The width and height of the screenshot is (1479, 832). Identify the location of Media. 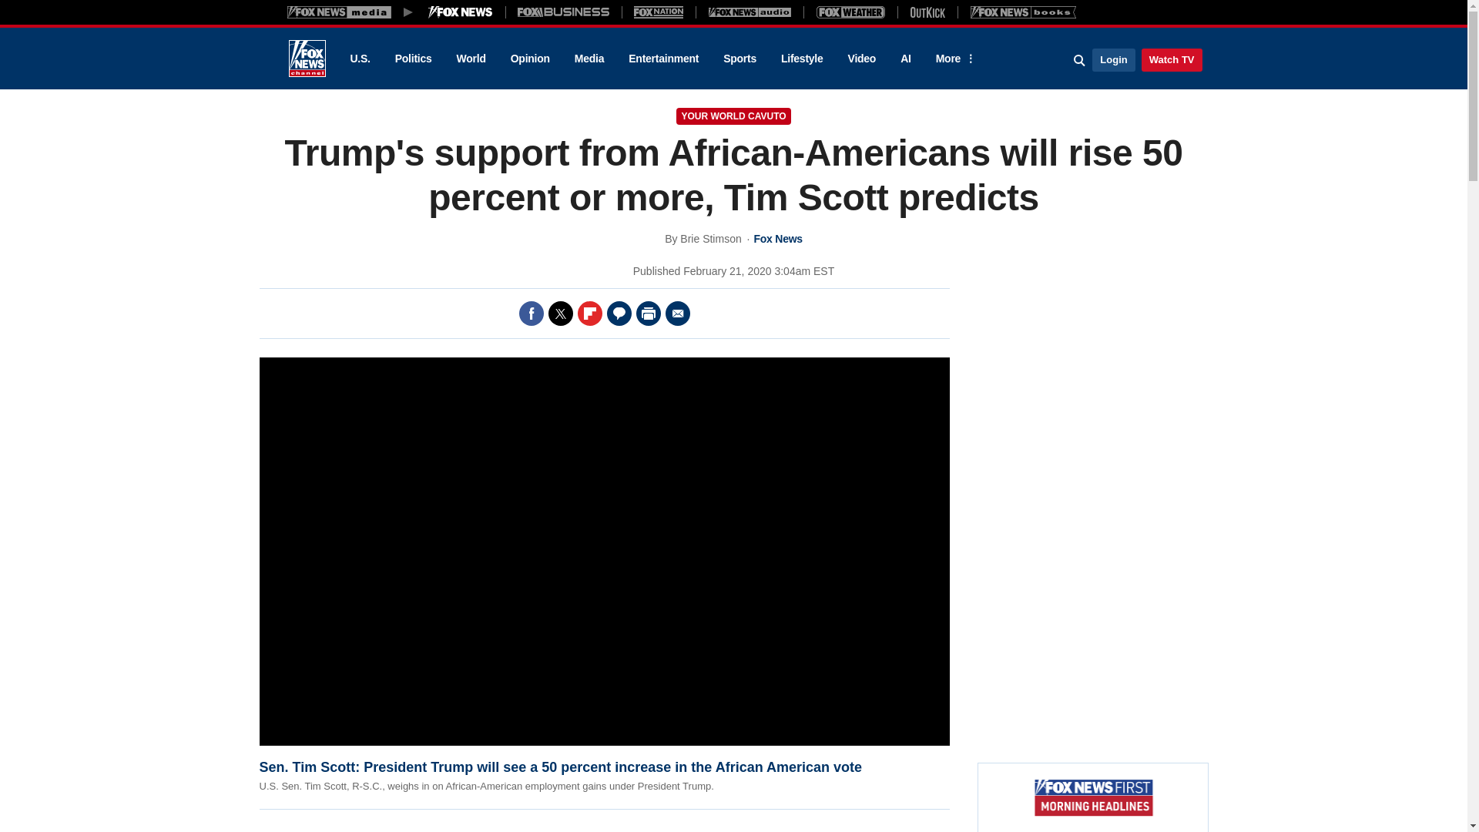
(589, 59).